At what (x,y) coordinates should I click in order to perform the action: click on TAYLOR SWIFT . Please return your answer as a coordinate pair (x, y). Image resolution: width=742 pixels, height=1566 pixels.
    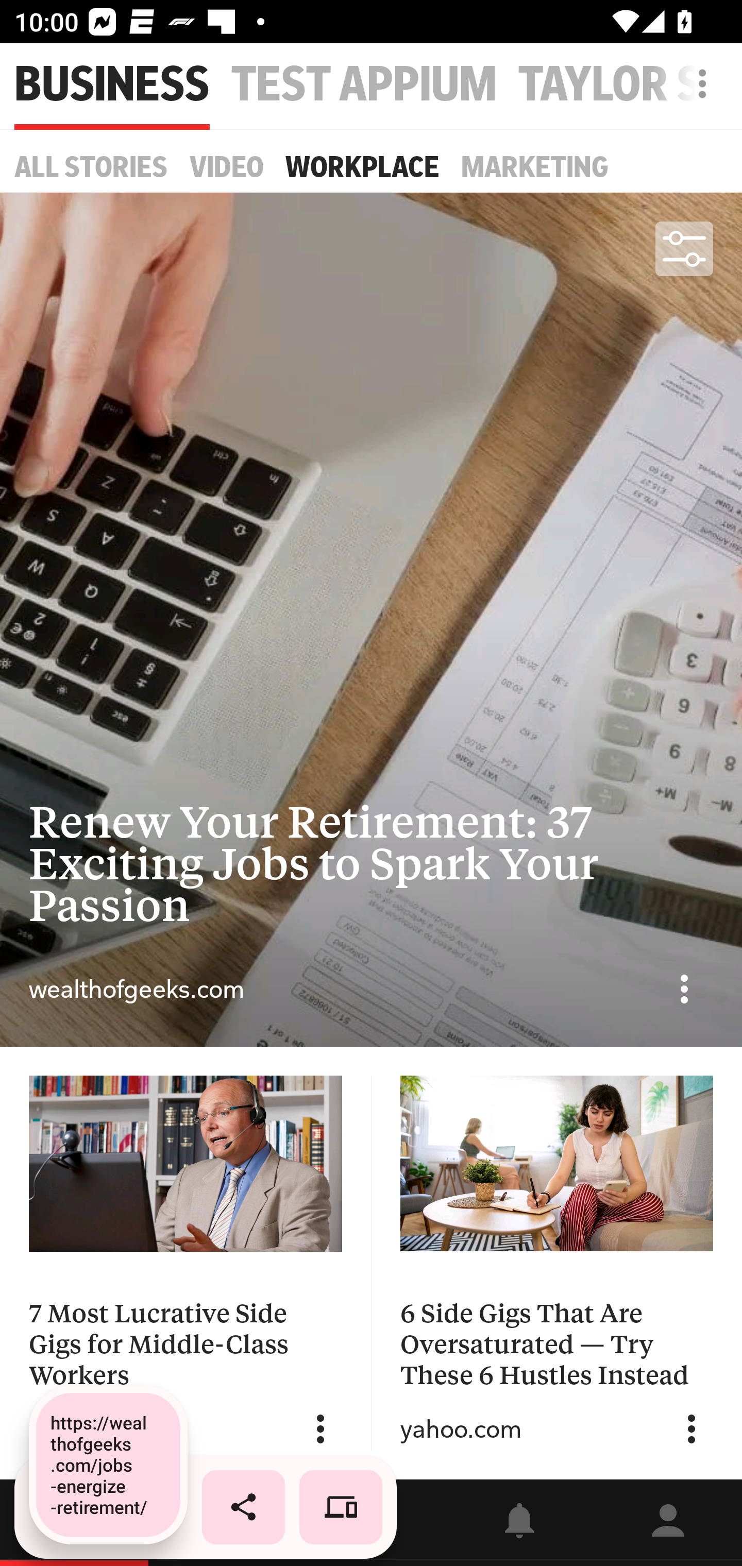
    Looking at the image, I should click on (630, 84).